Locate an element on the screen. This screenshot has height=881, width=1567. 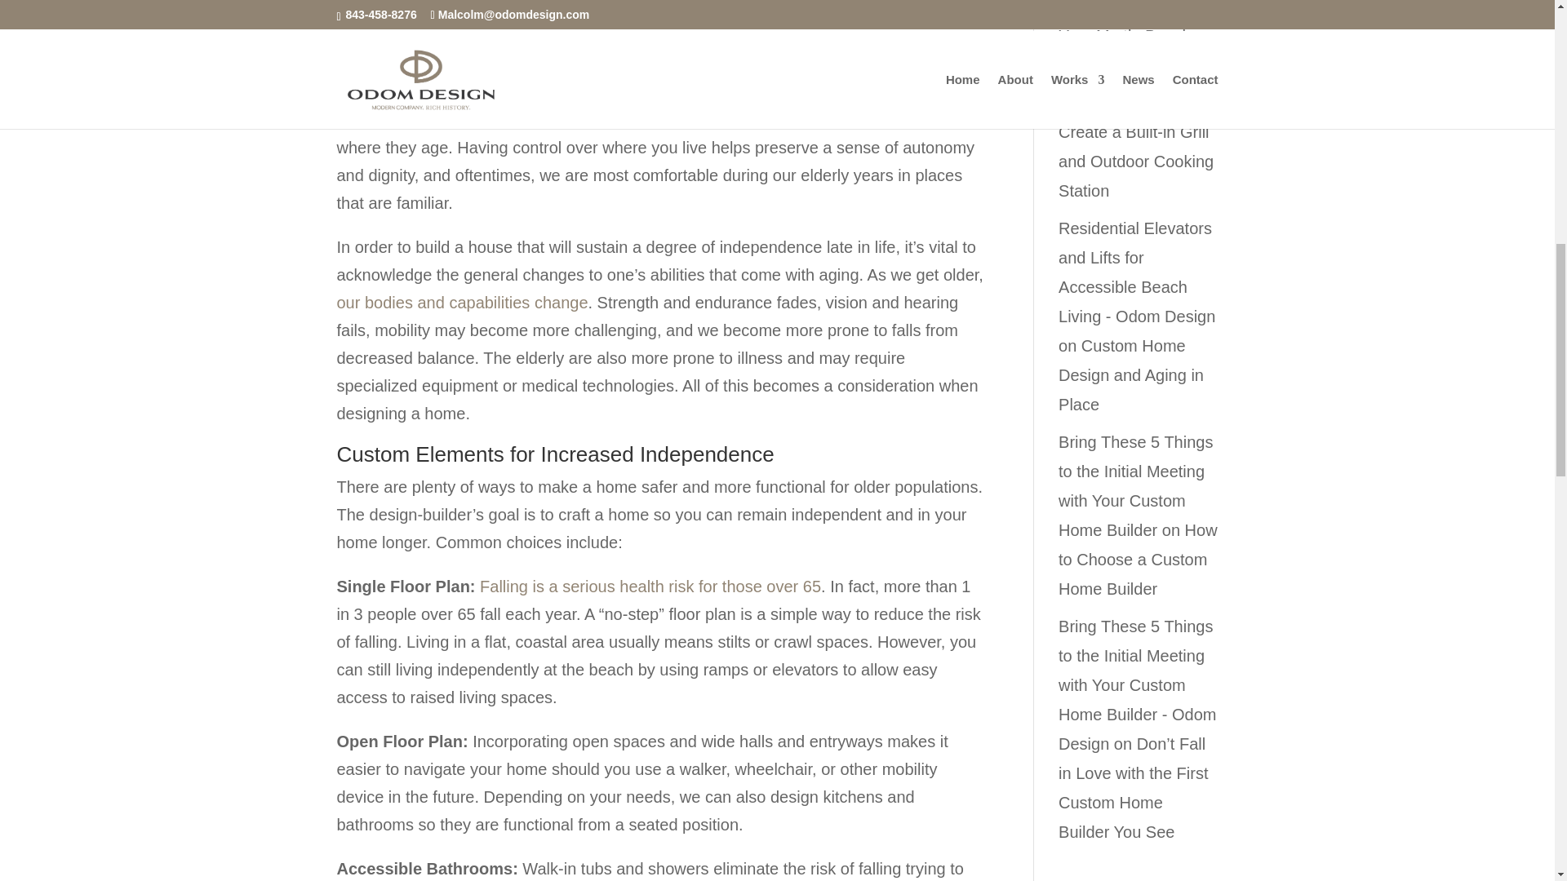
Custom Home Design and Aging in Place is located at coordinates (1131, 374).